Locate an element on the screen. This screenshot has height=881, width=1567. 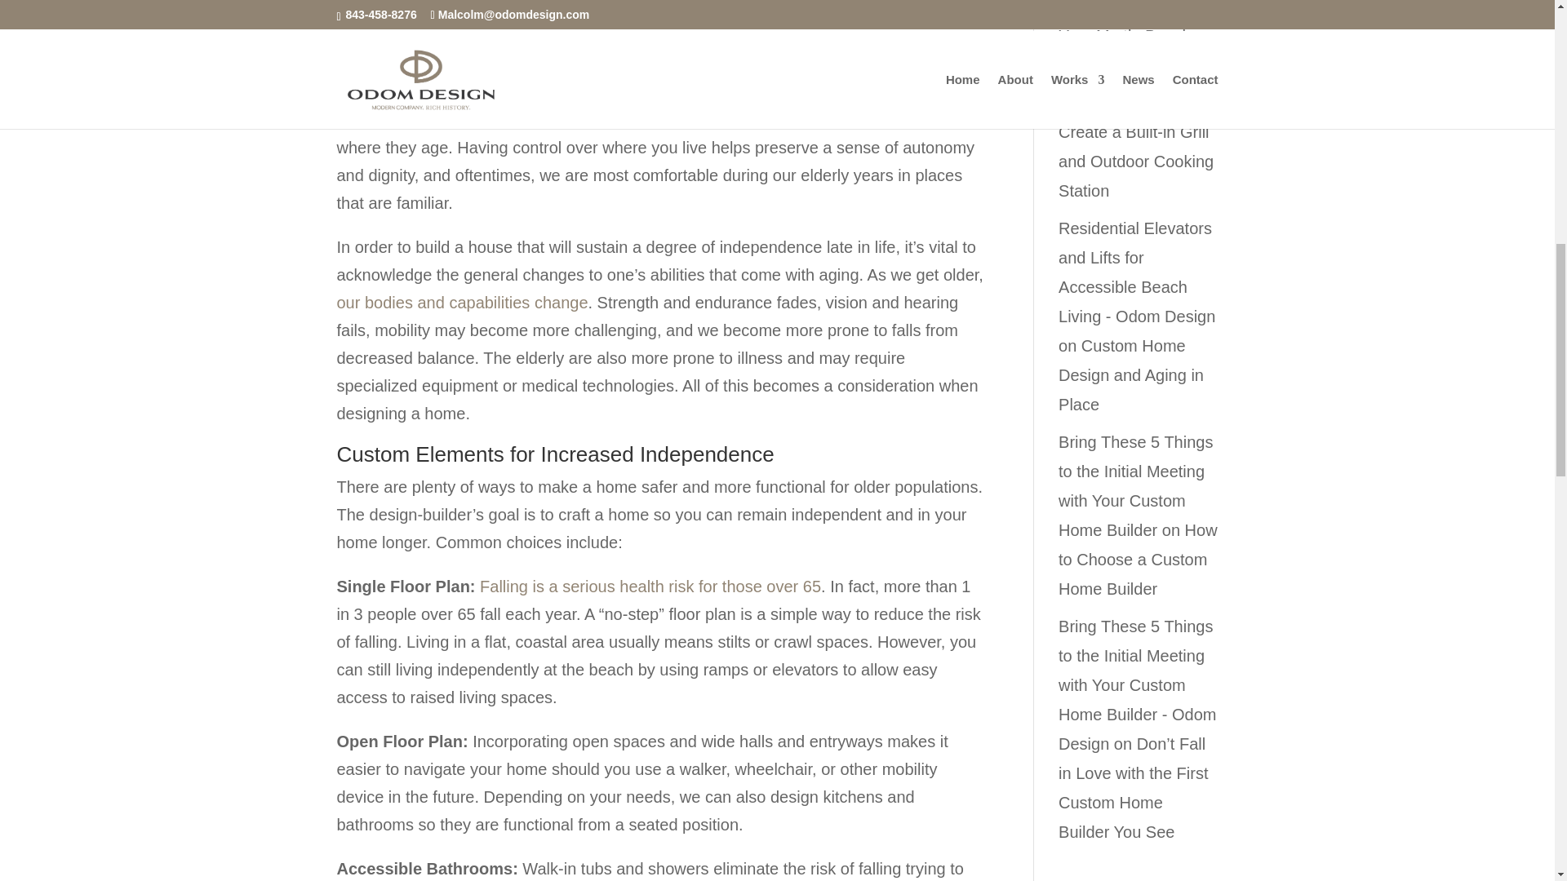
Custom Home Design and Aging in Place is located at coordinates (1131, 374).